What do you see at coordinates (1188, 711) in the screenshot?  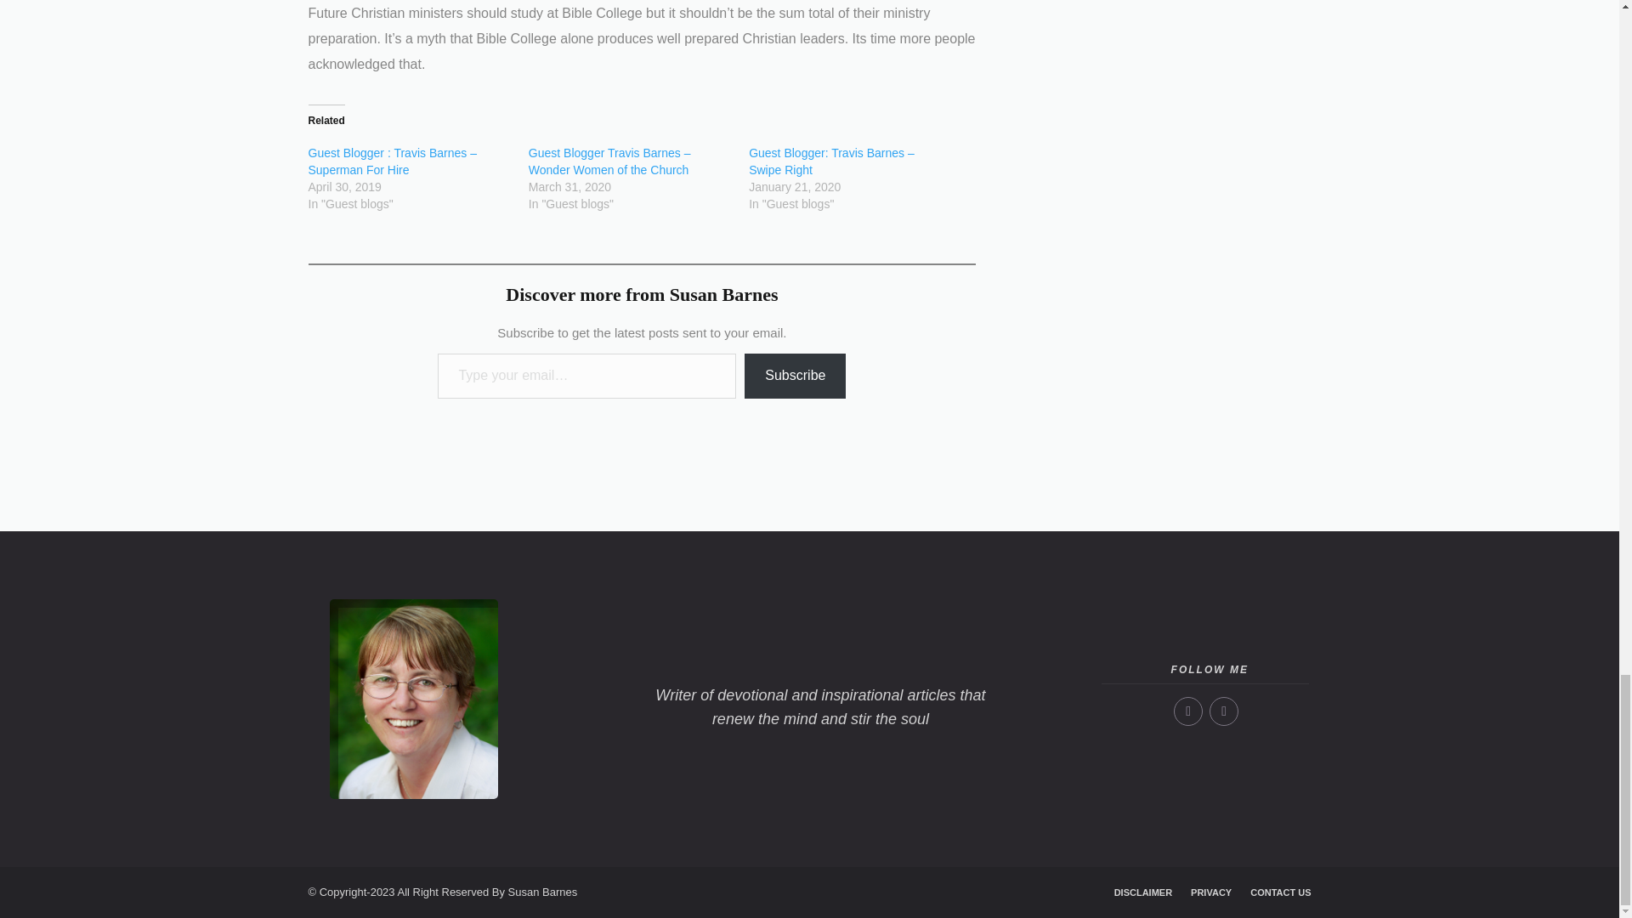 I see `Follow on Facebook` at bounding box center [1188, 711].